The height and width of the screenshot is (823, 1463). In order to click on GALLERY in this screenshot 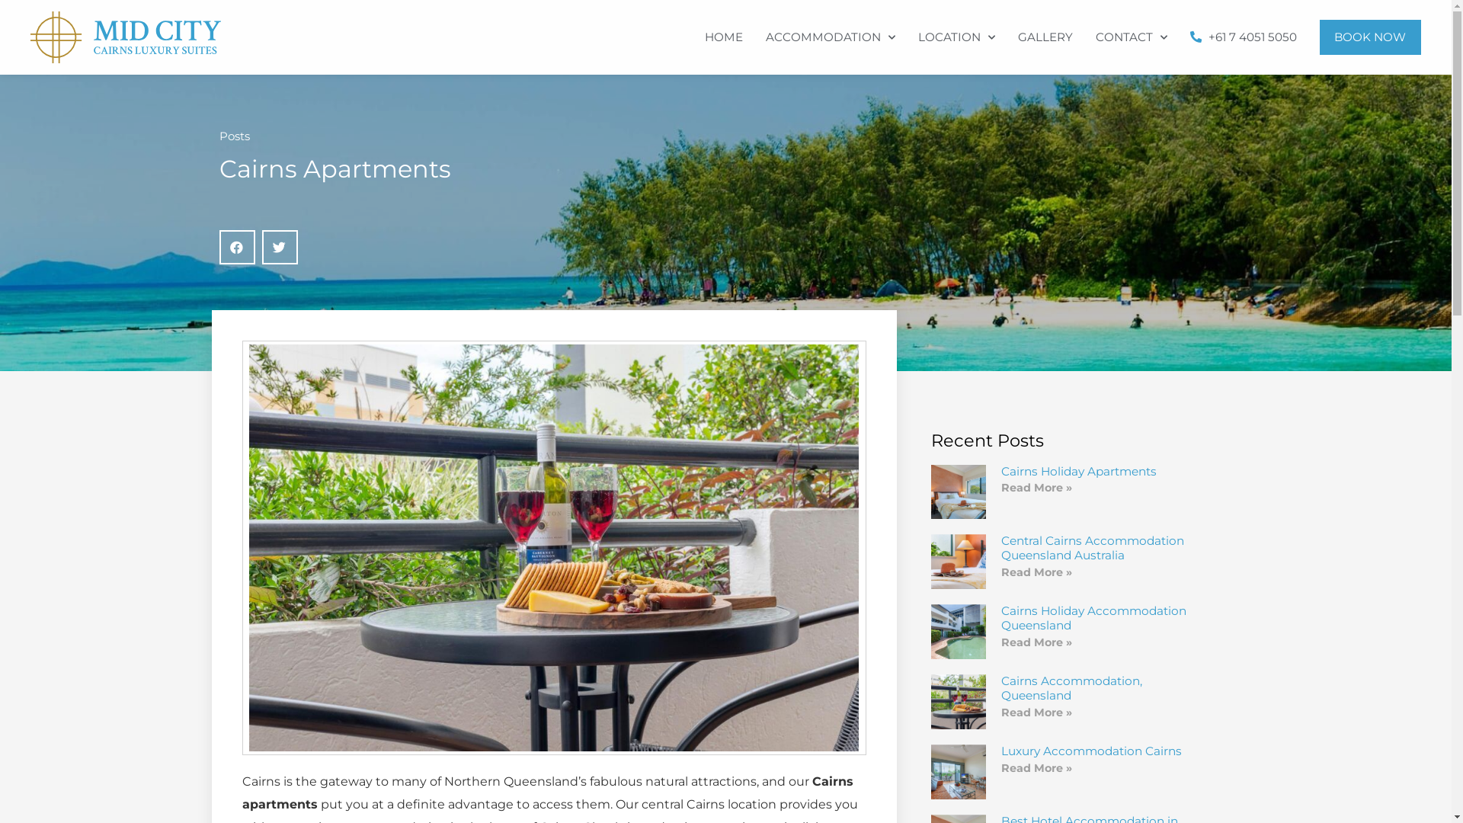, I will do `click(1045, 37)`.